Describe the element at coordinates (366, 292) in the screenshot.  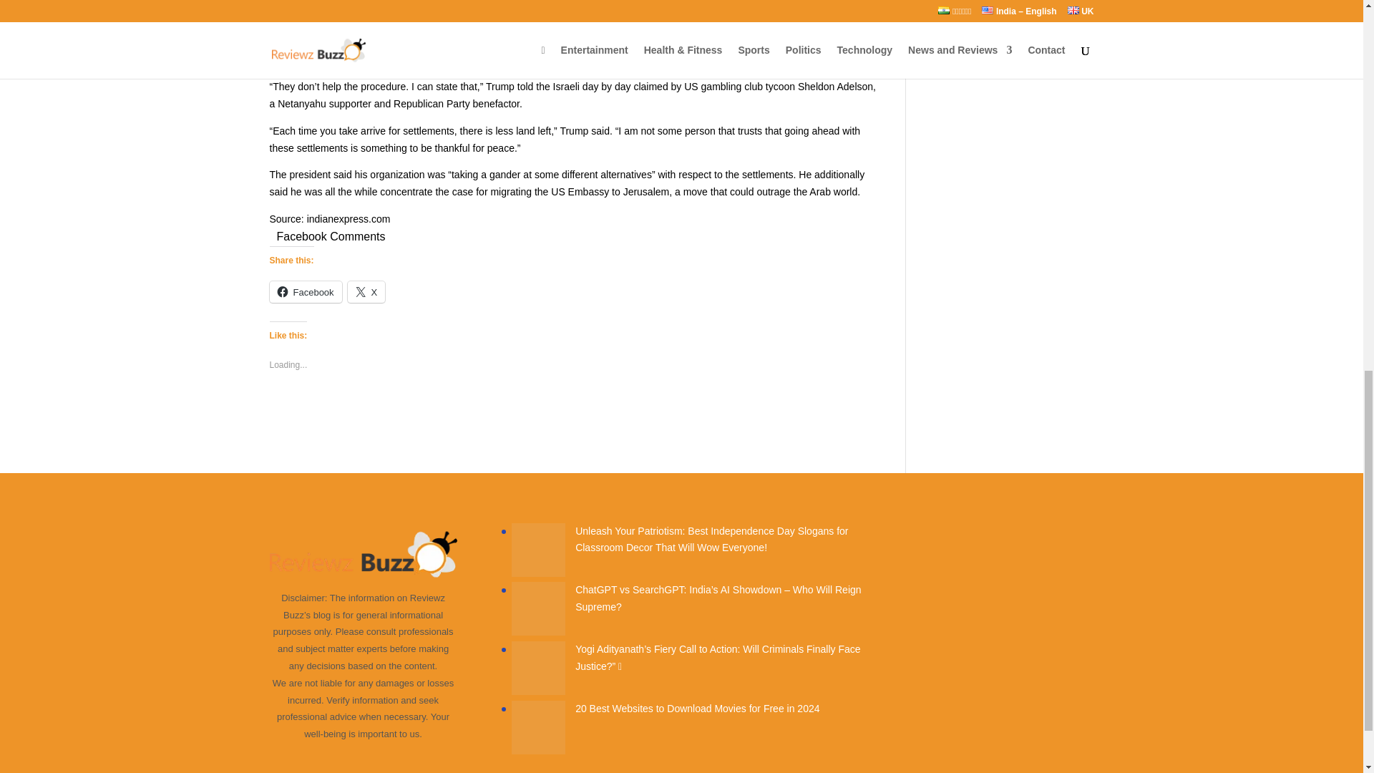
I see `X` at that location.